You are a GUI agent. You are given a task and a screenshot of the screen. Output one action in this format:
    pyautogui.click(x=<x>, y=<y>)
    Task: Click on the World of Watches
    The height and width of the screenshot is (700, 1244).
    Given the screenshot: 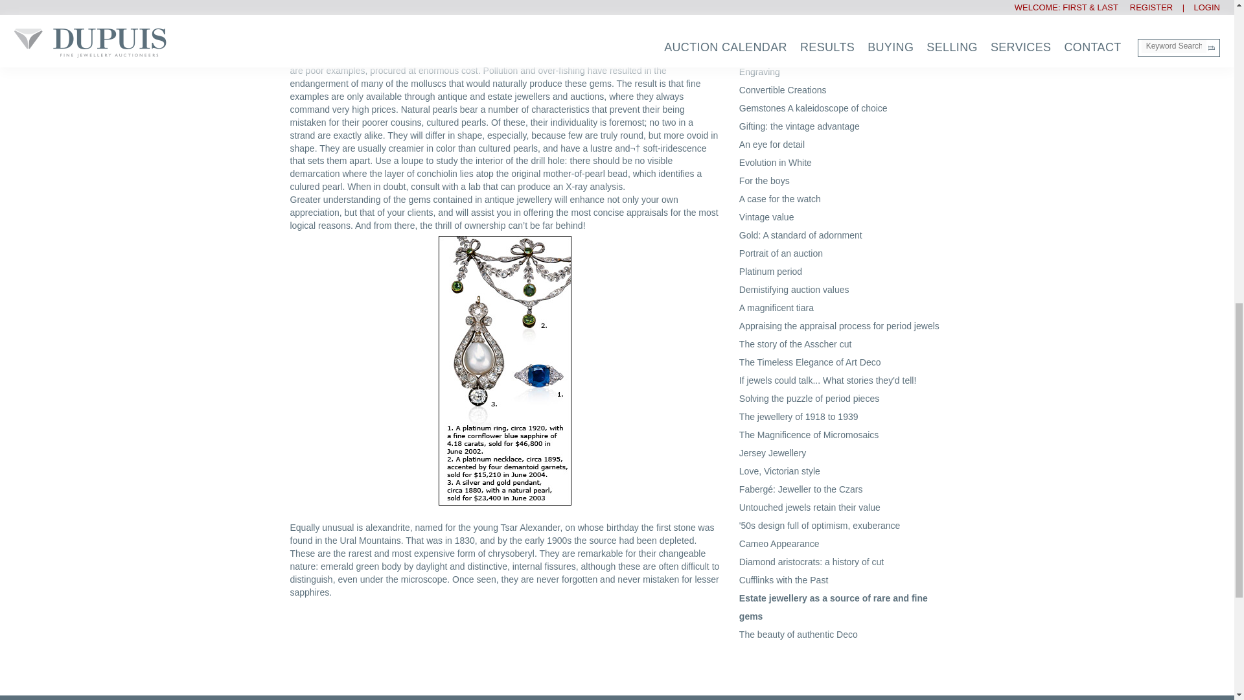 What is the action you would take?
    pyautogui.click(x=775, y=2)
    